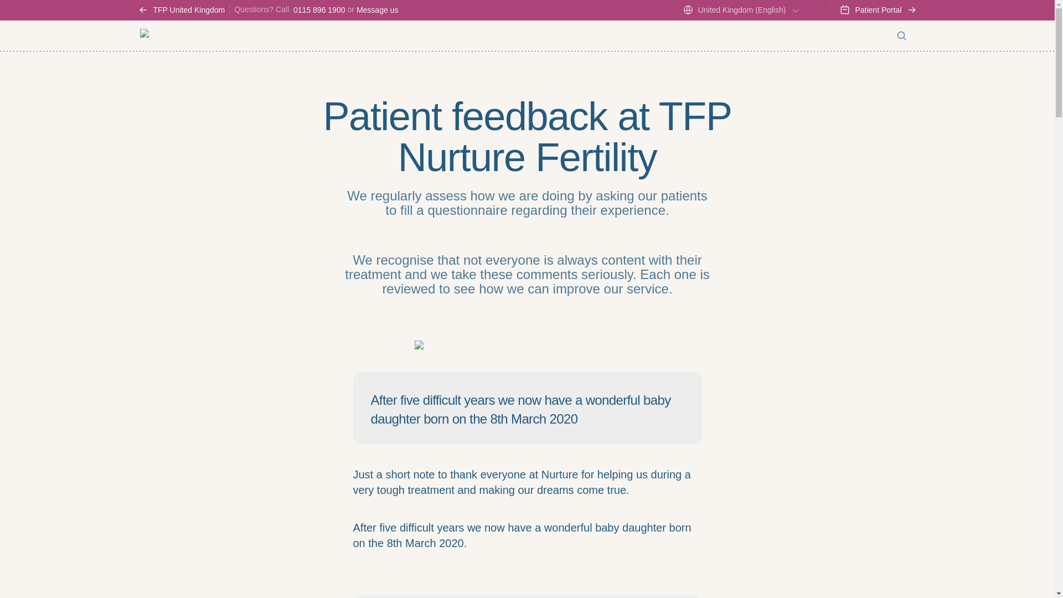 This screenshot has width=1063, height=598. I want to click on TFP United Kingdom, so click(183, 10).